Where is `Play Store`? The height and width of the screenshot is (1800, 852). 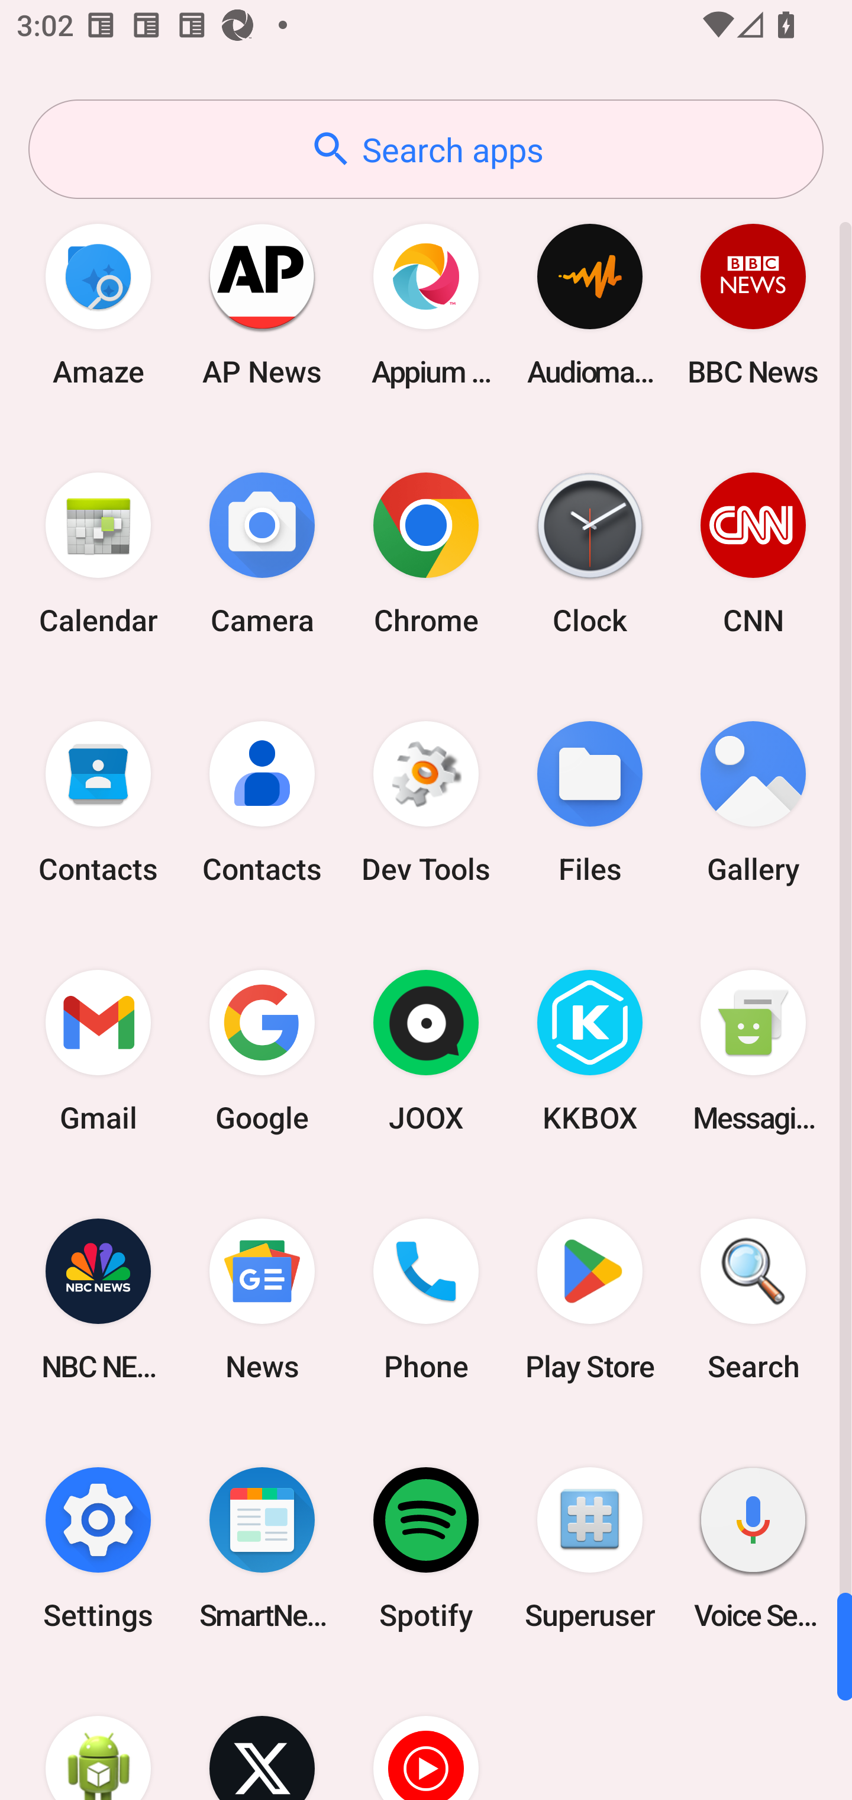
Play Store is located at coordinates (589, 1299).